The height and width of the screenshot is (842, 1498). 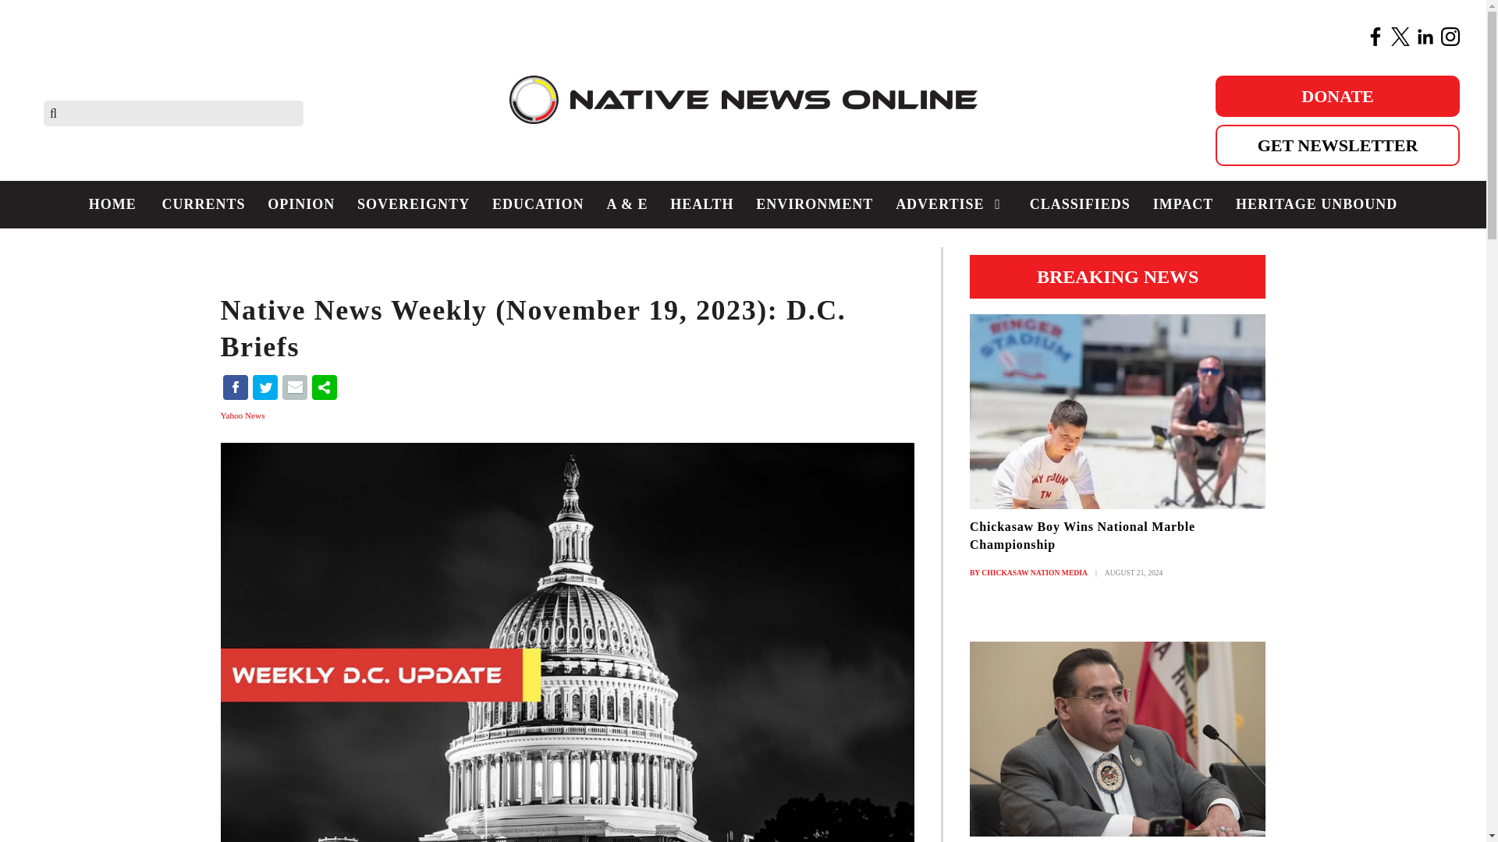 I want to click on Native News Online, so click(x=743, y=112).